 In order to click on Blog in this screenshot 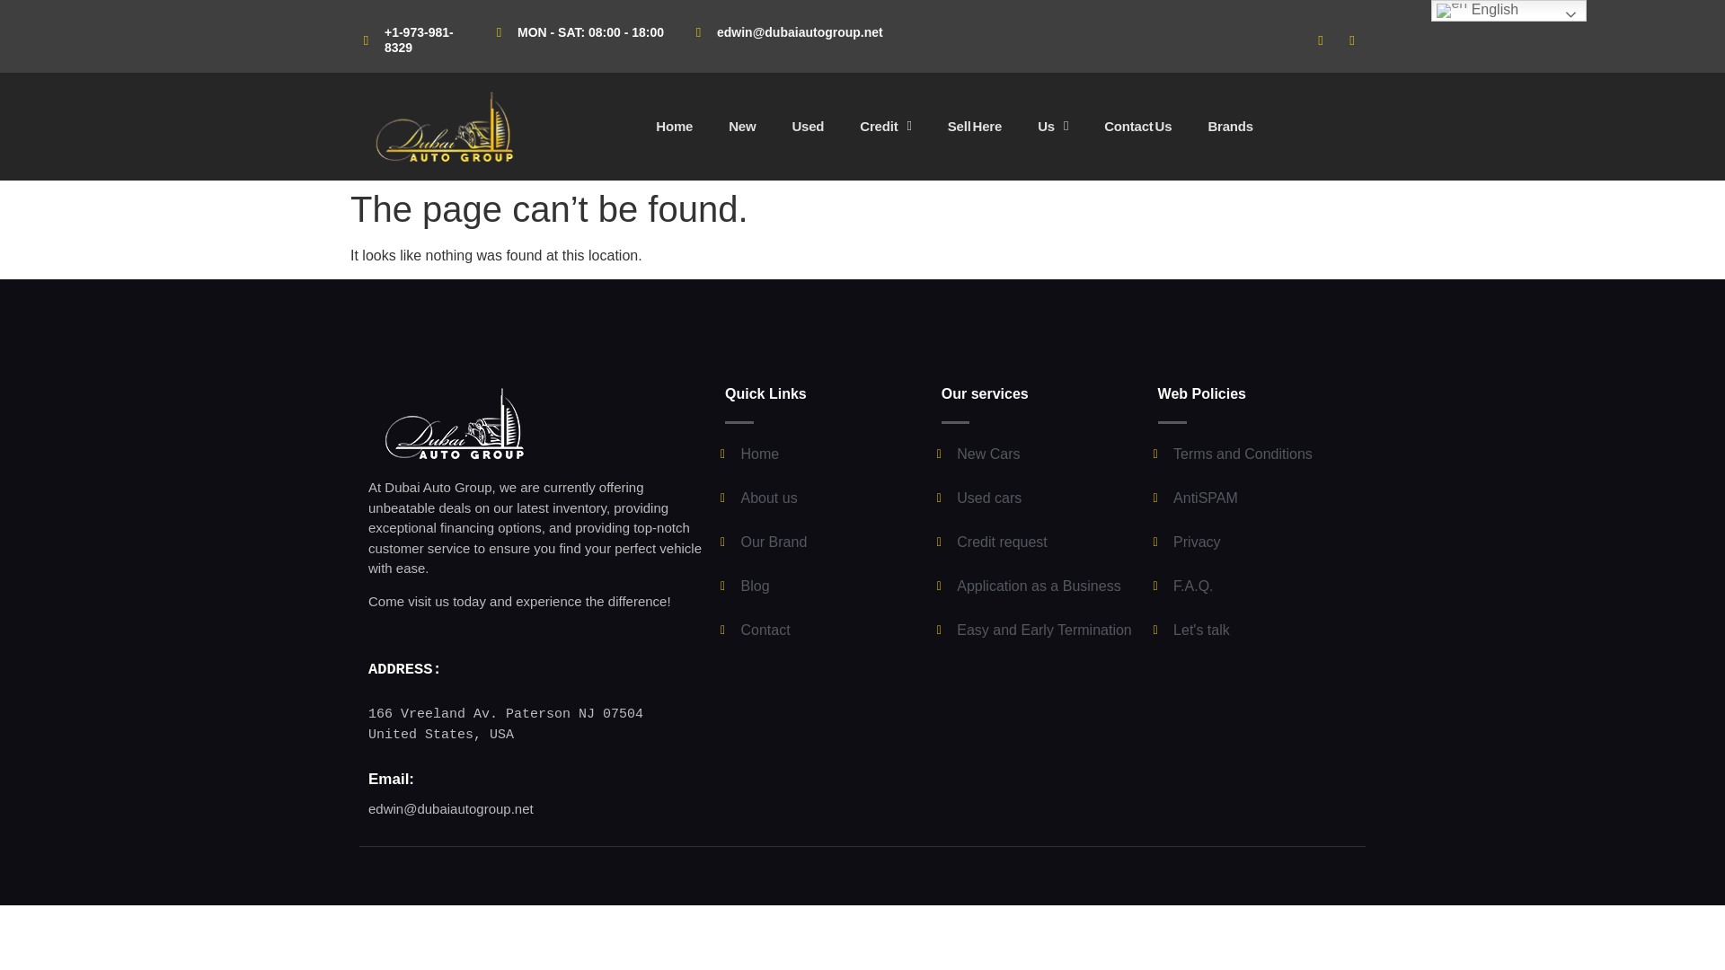, I will do `click(819, 586)`.